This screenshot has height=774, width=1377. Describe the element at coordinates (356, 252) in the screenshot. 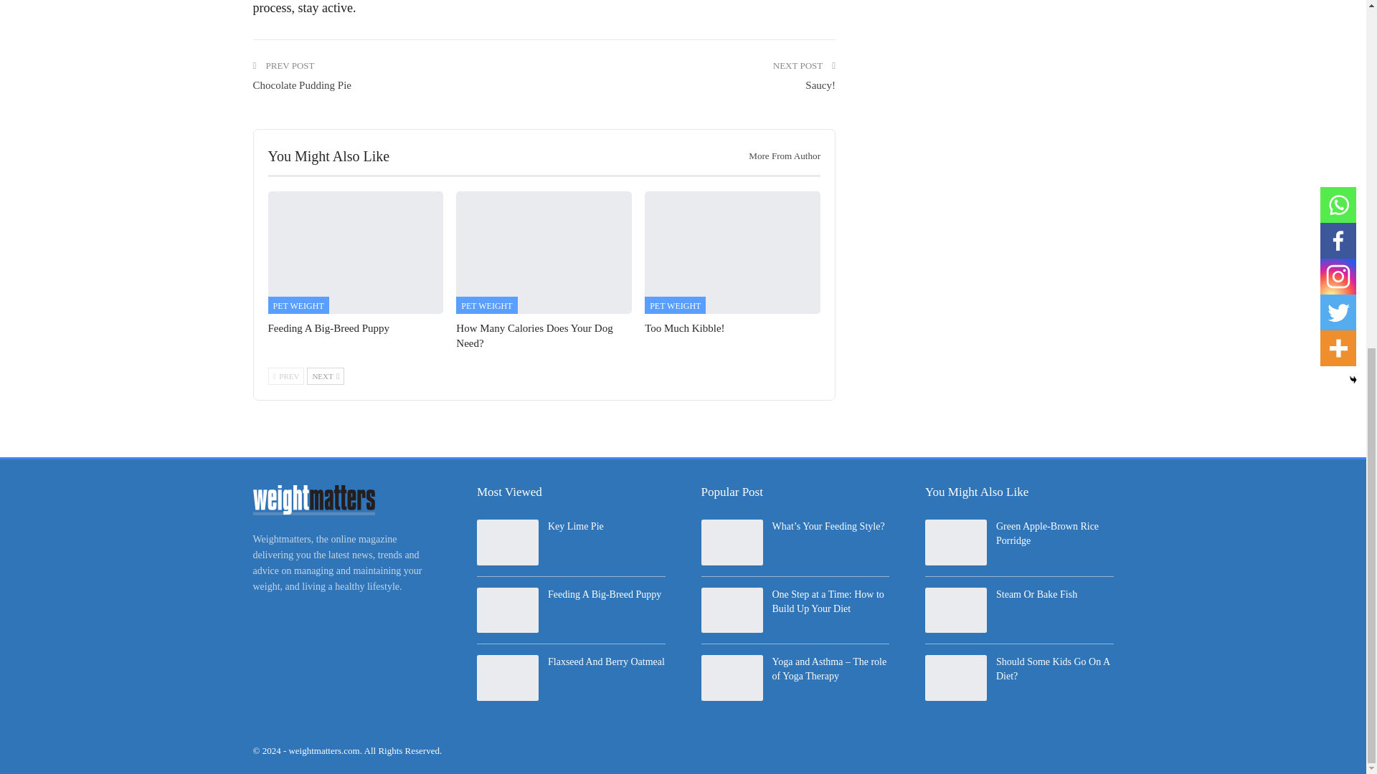

I see `Feeding A Big-Breed Puppy` at that location.